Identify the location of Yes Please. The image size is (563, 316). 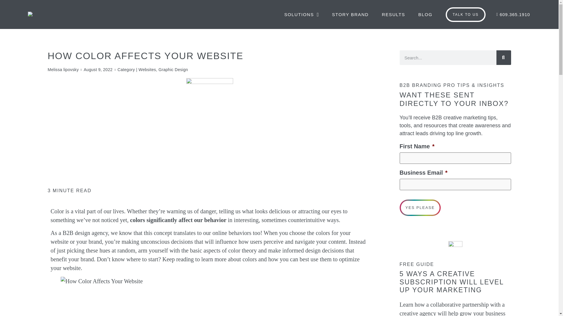
(420, 207).